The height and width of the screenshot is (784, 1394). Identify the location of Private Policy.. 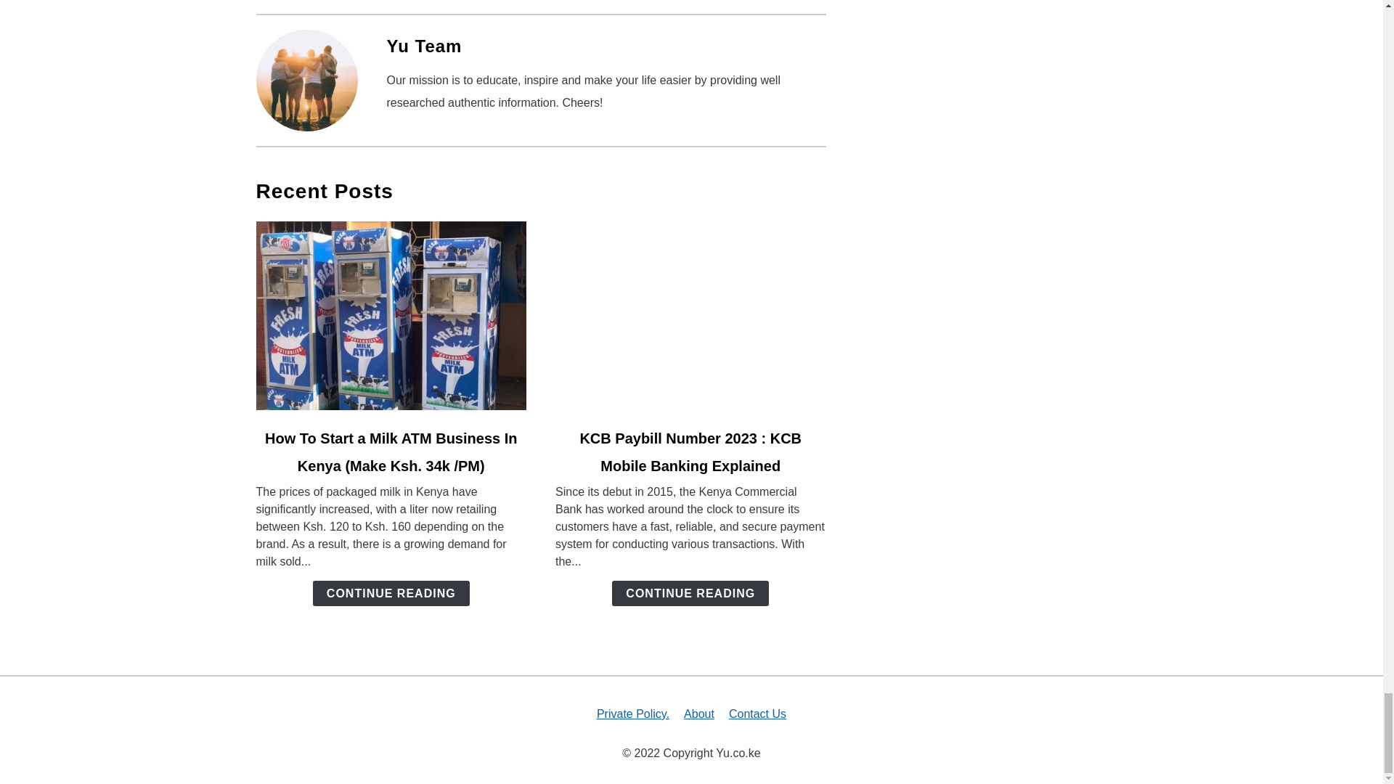
(632, 714).